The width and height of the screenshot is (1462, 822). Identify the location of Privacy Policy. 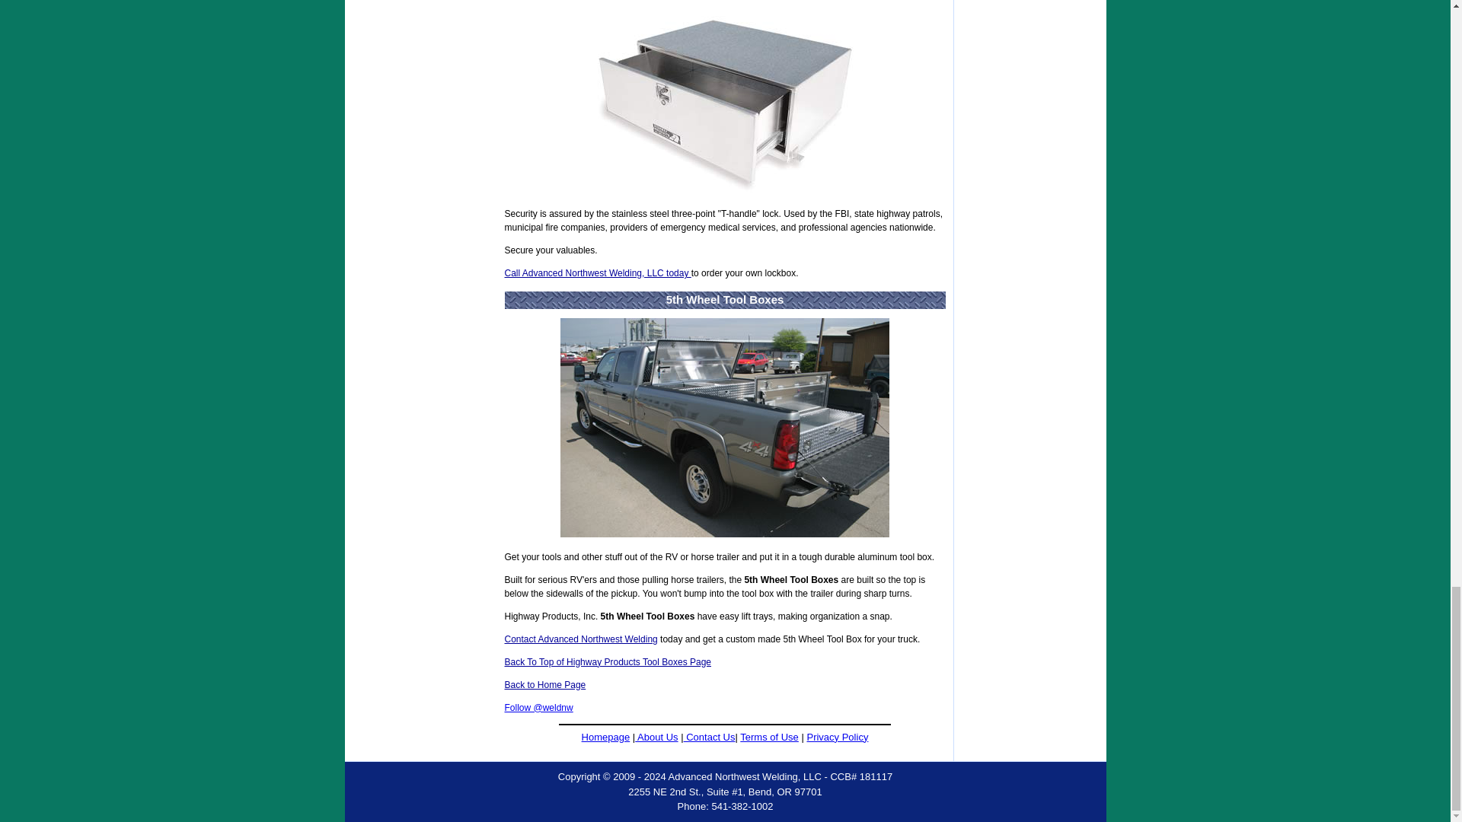
(838, 737).